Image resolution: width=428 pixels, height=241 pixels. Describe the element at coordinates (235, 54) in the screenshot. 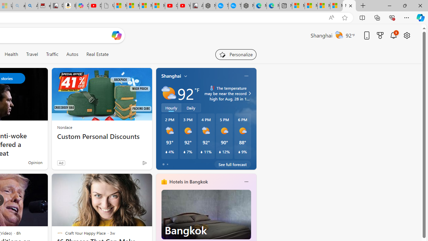

I see `Personalize your feed"` at that location.